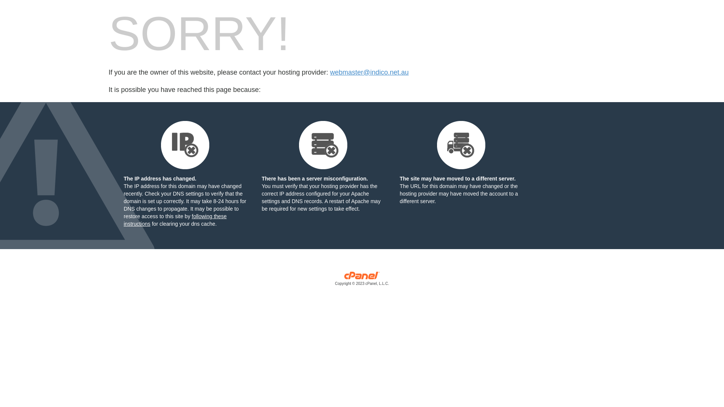  I want to click on following these instructions, so click(175, 220).